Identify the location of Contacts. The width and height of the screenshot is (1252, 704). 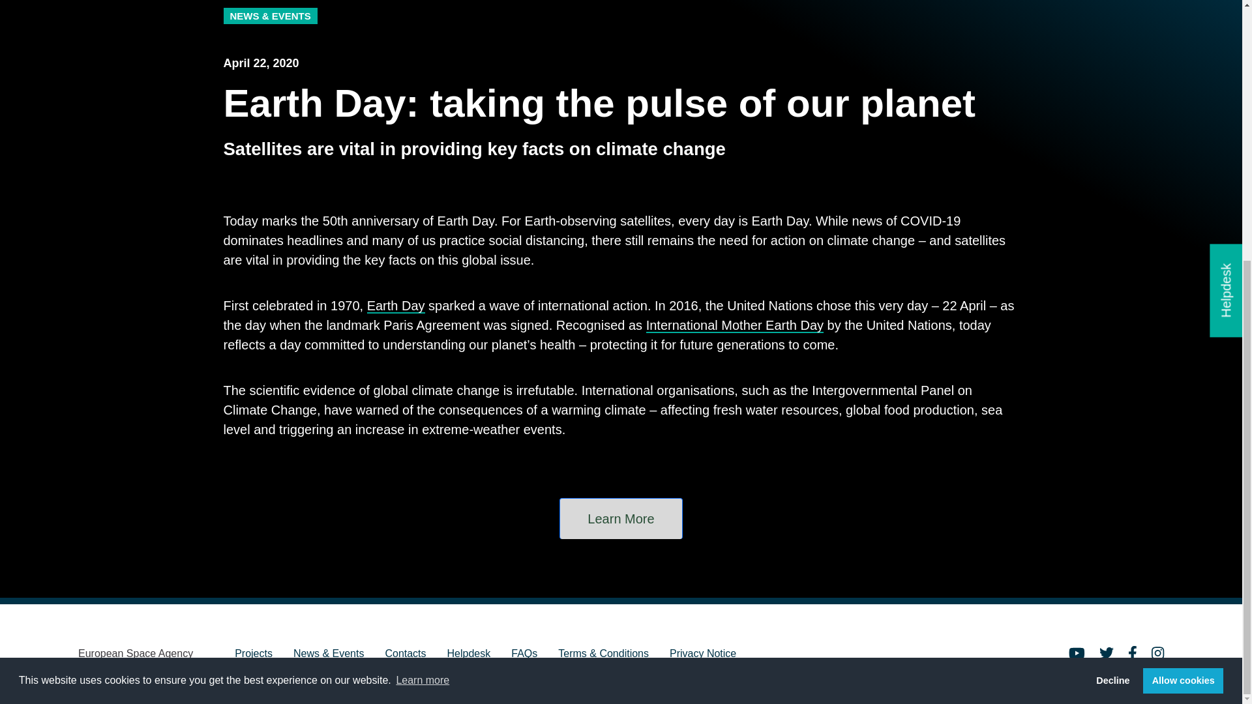
(404, 654).